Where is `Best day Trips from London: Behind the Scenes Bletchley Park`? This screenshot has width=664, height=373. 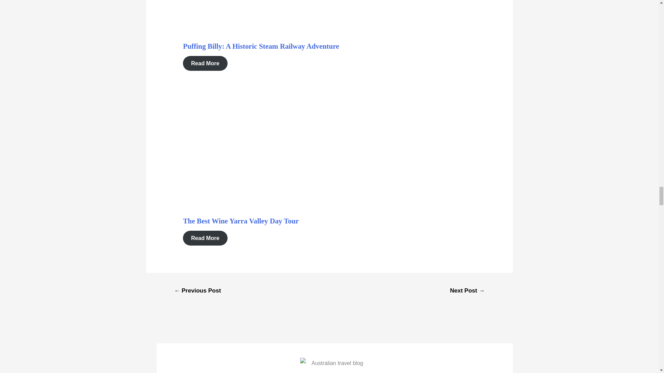
Best day Trips from London: Behind the Scenes Bletchley Park is located at coordinates (468, 291).